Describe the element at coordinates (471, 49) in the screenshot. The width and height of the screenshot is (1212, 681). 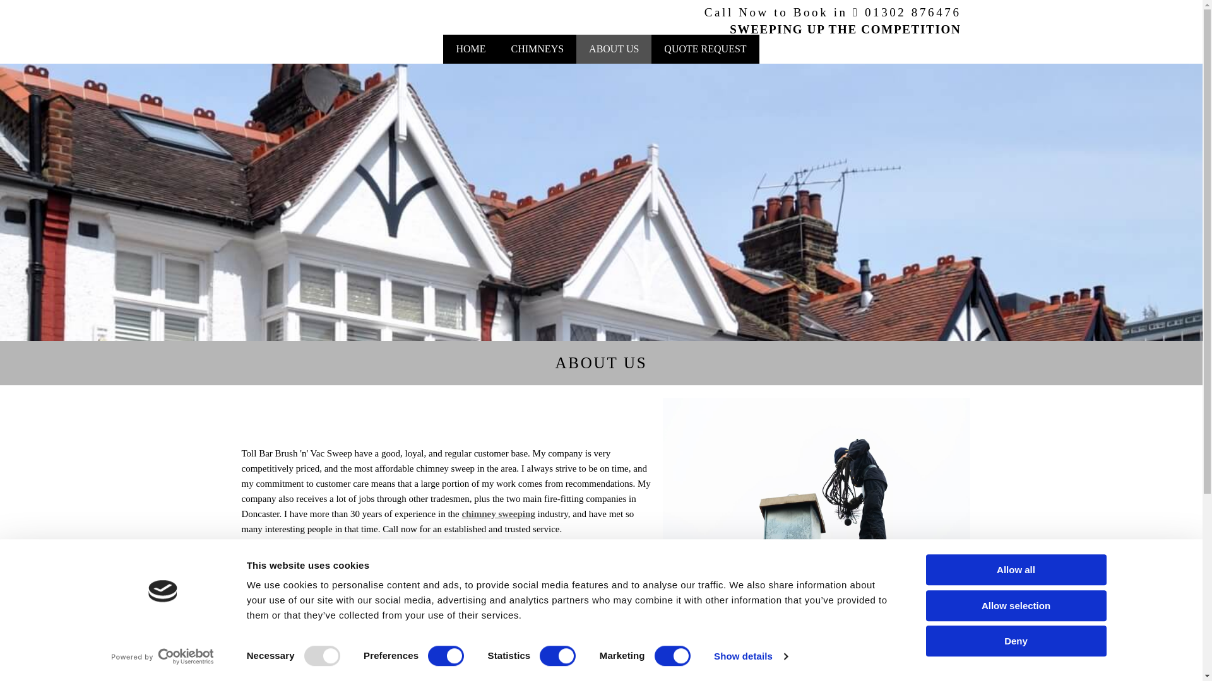
I see `HOME` at that location.